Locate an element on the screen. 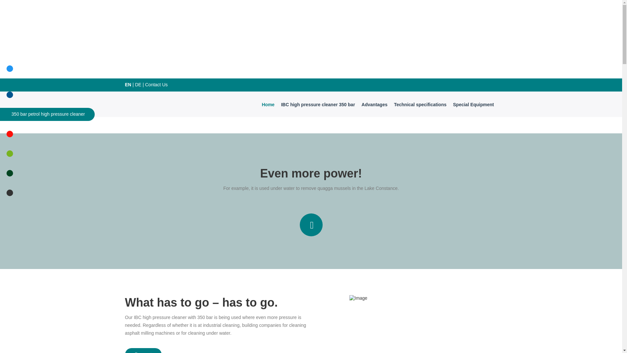 The width and height of the screenshot is (627, 353). IBC high pressure cleaner 350 bar is located at coordinates (318, 104).